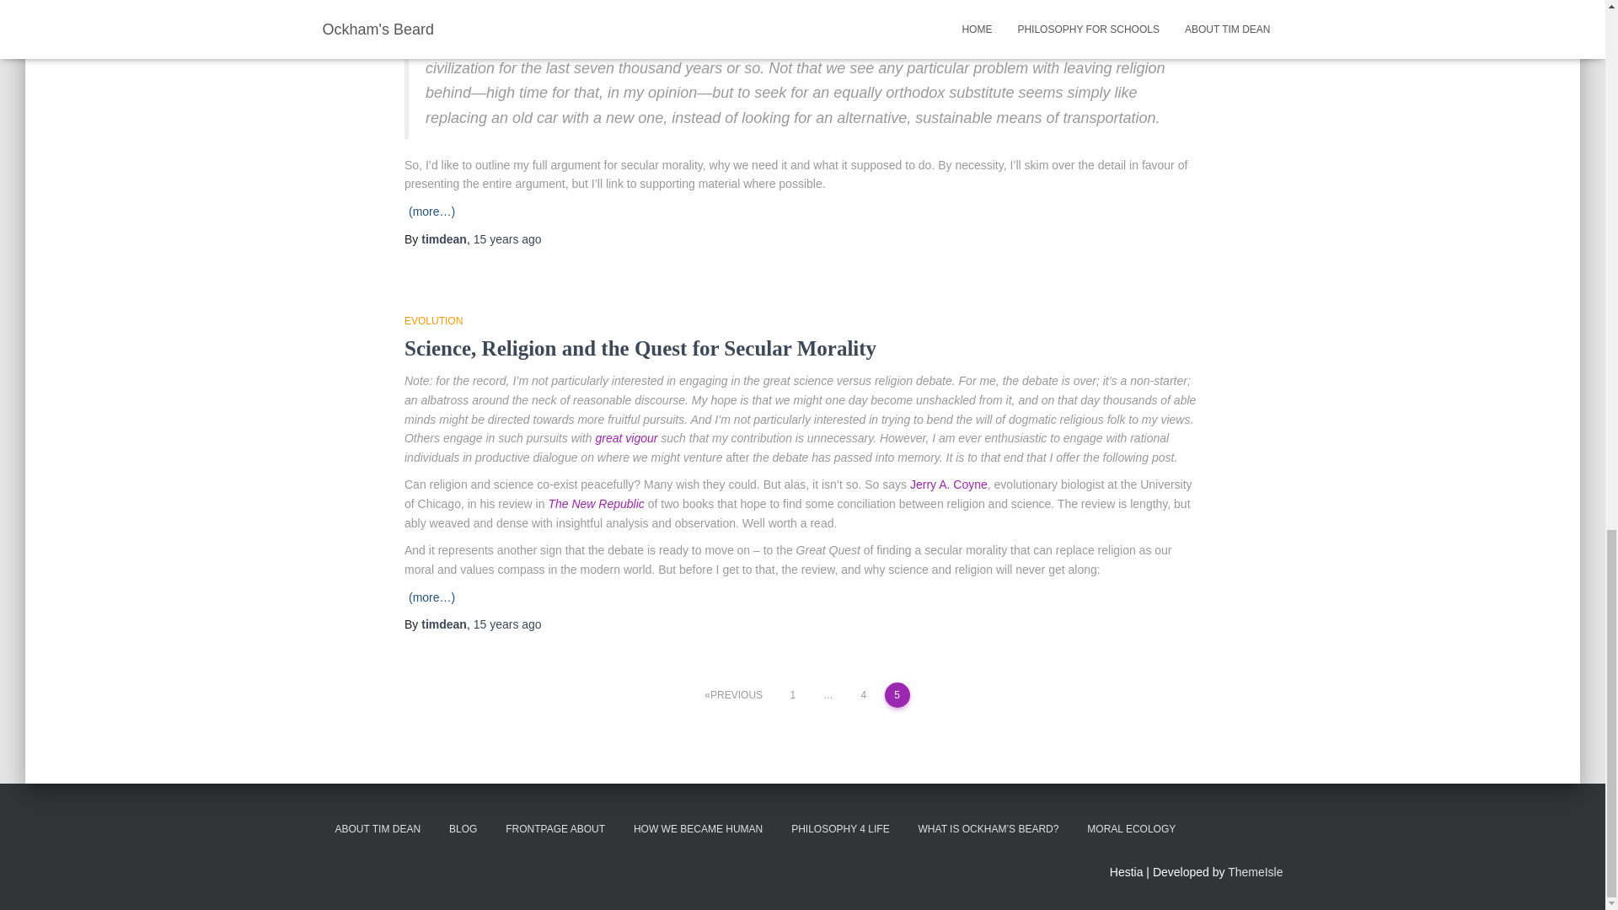 Image resolution: width=1618 pixels, height=910 pixels. I want to click on vigour, so click(640, 438).